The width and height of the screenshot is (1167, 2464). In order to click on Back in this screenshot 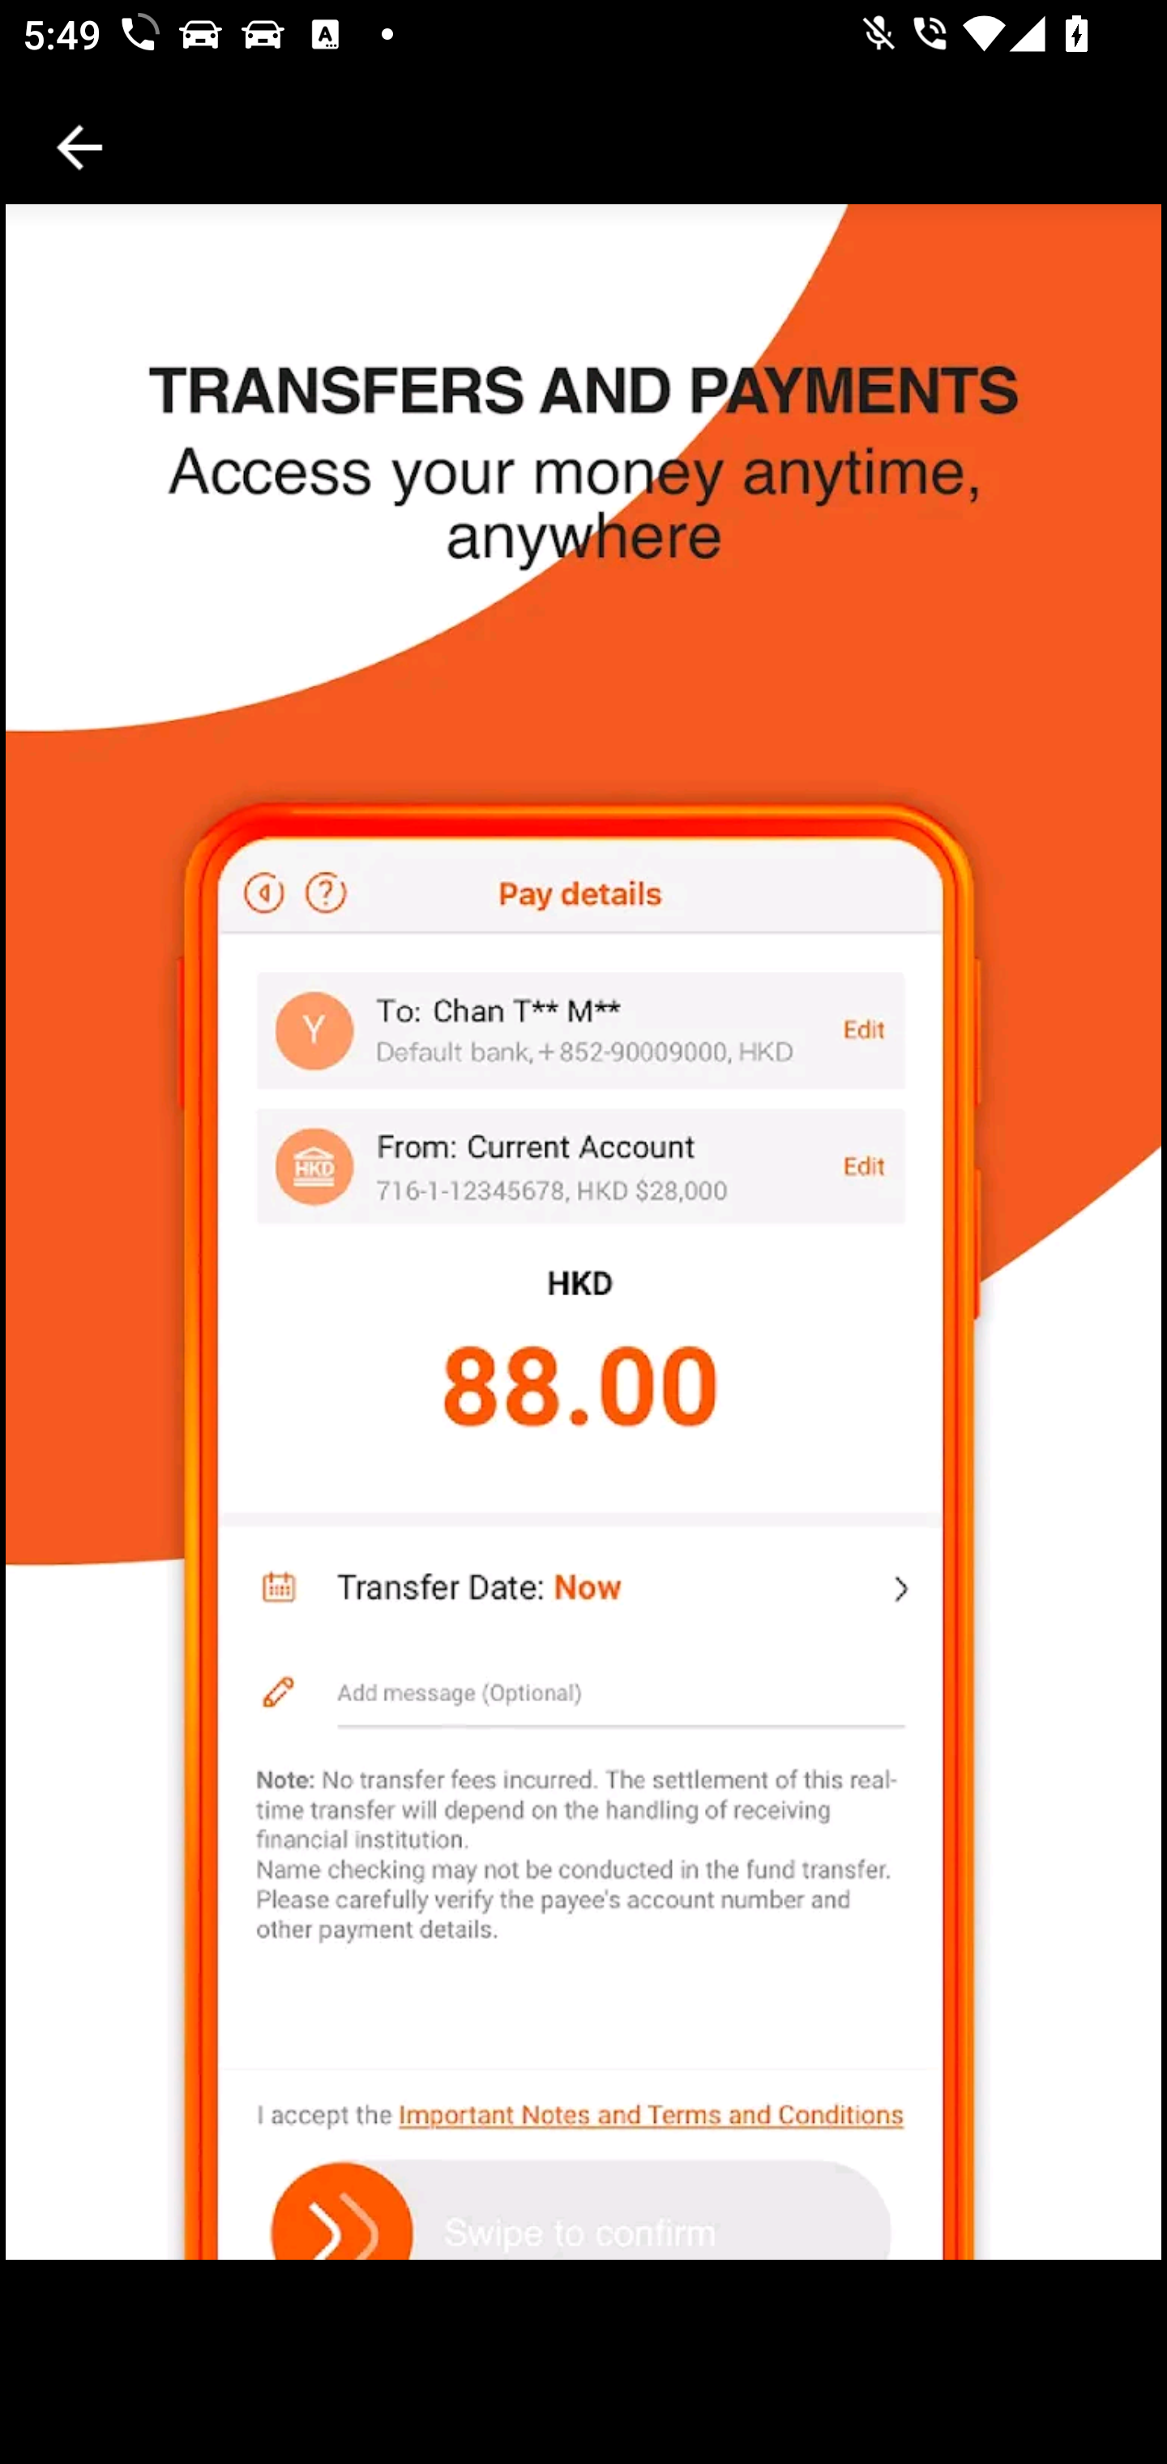, I will do `click(79, 148)`.